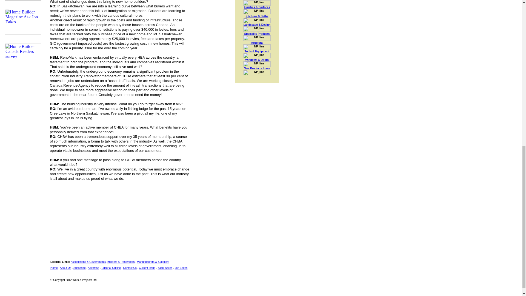 This screenshot has width=526, height=296. What do you see at coordinates (111, 268) in the screenshot?
I see `Editorial Outline` at bounding box center [111, 268].